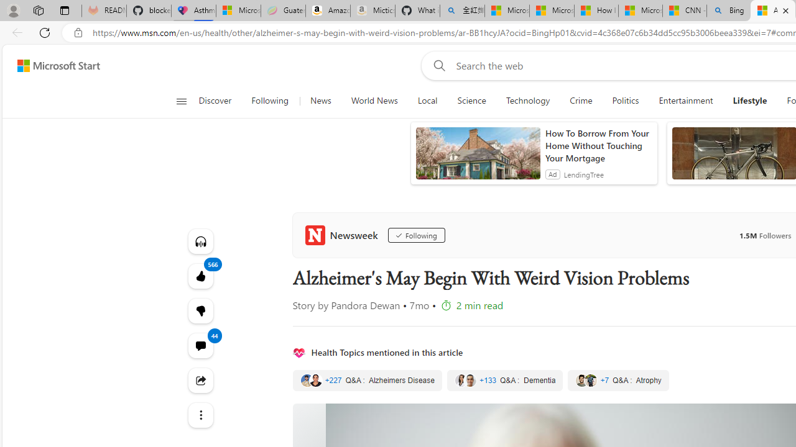 The image size is (796, 447). I want to click on Technology, so click(528, 101).